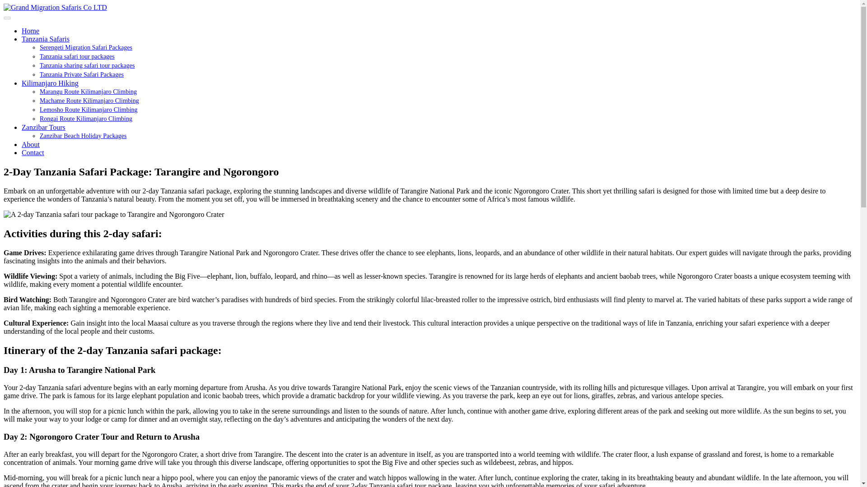 The height and width of the screenshot is (487, 867). Describe the element at coordinates (87, 66) in the screenshot. I see `Tanzania sharing safari tour packages` at that location.